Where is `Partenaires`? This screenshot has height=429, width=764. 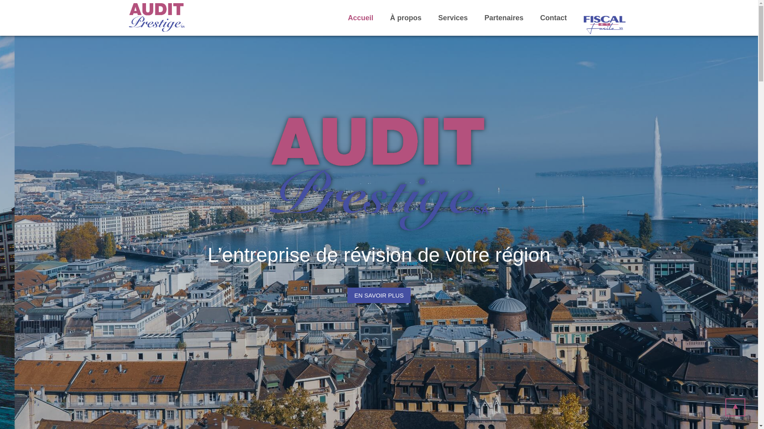
Partenaires is located at coordinates (504, 18).